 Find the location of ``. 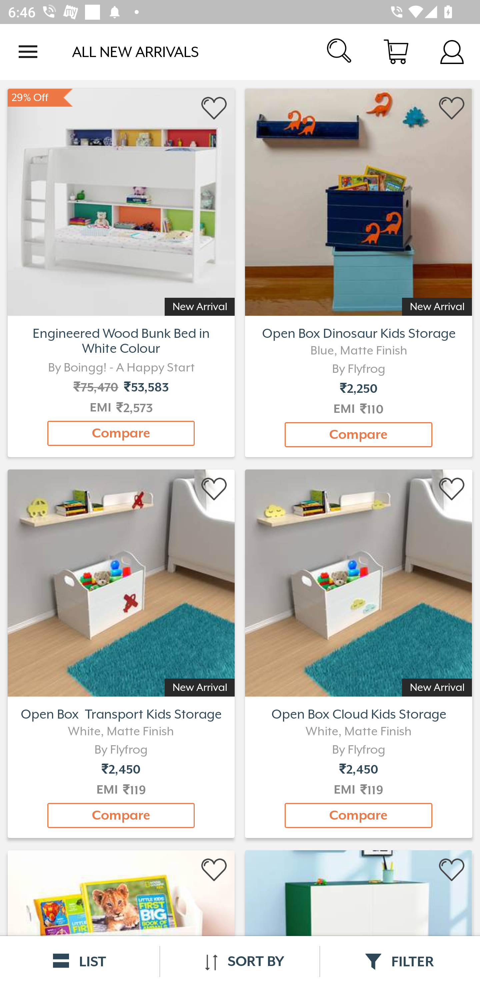

 is located at coordinates (215, 108).